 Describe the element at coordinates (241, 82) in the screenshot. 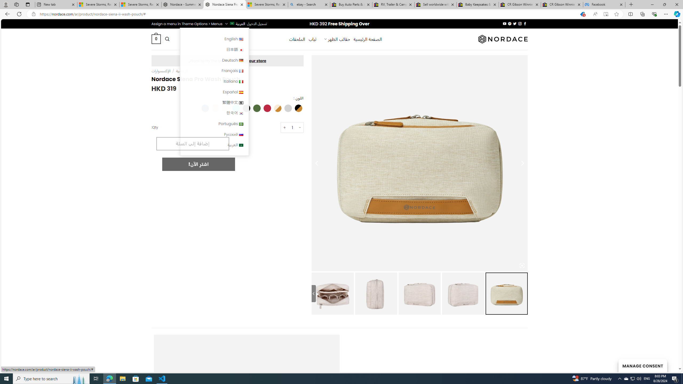

I see `Italiano` at that location.